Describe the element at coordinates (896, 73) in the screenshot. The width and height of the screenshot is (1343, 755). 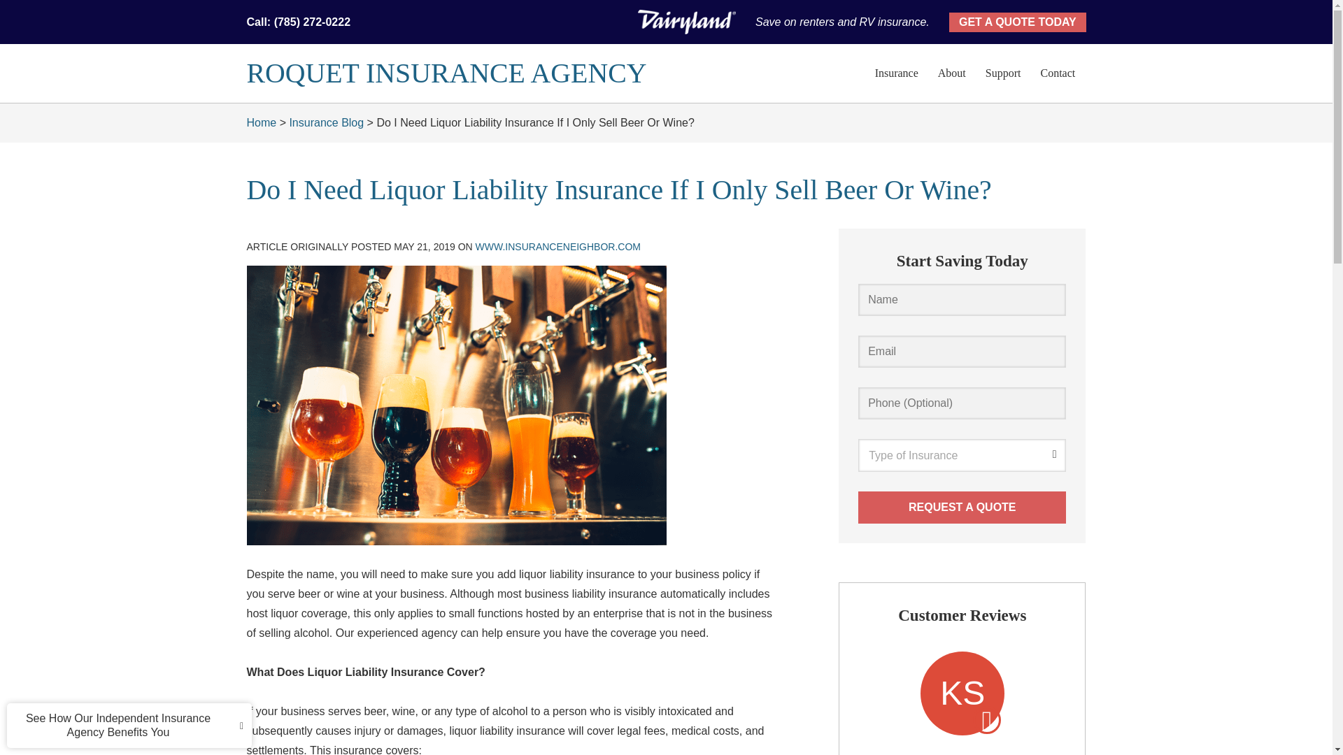
I see `Insurance` at that location.